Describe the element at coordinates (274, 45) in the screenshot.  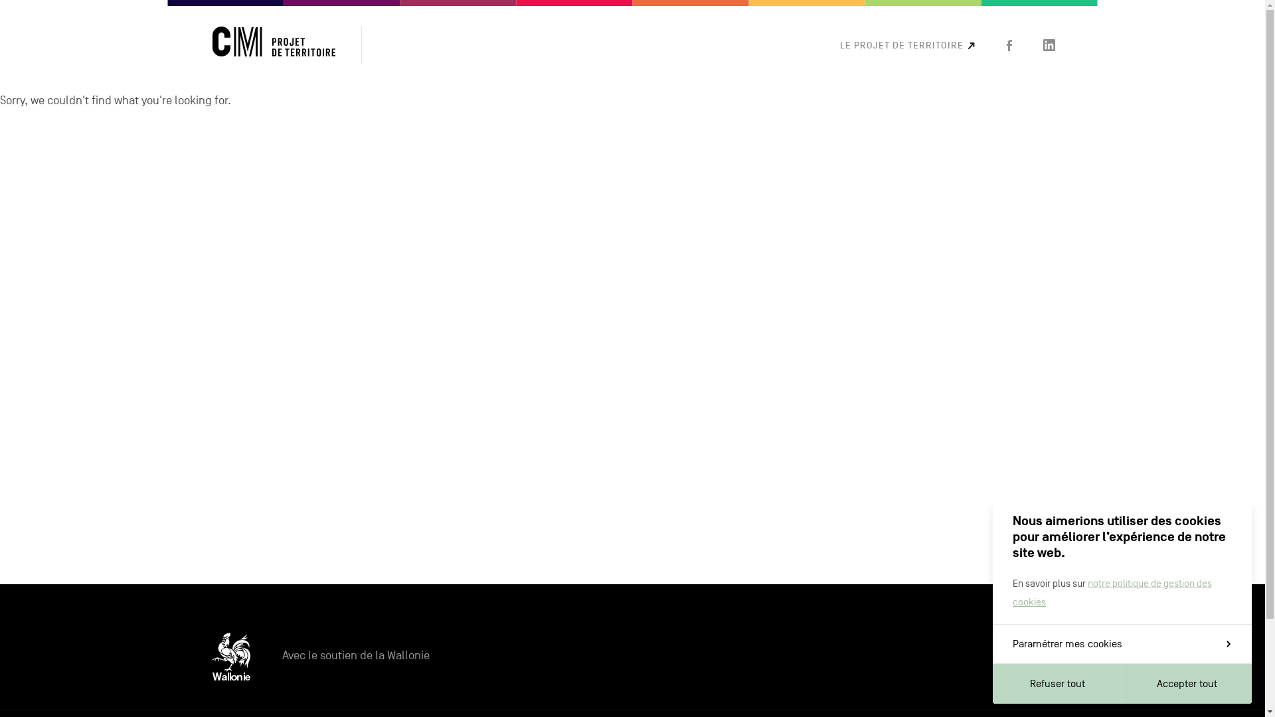
I see `WorkGroup` at that location.